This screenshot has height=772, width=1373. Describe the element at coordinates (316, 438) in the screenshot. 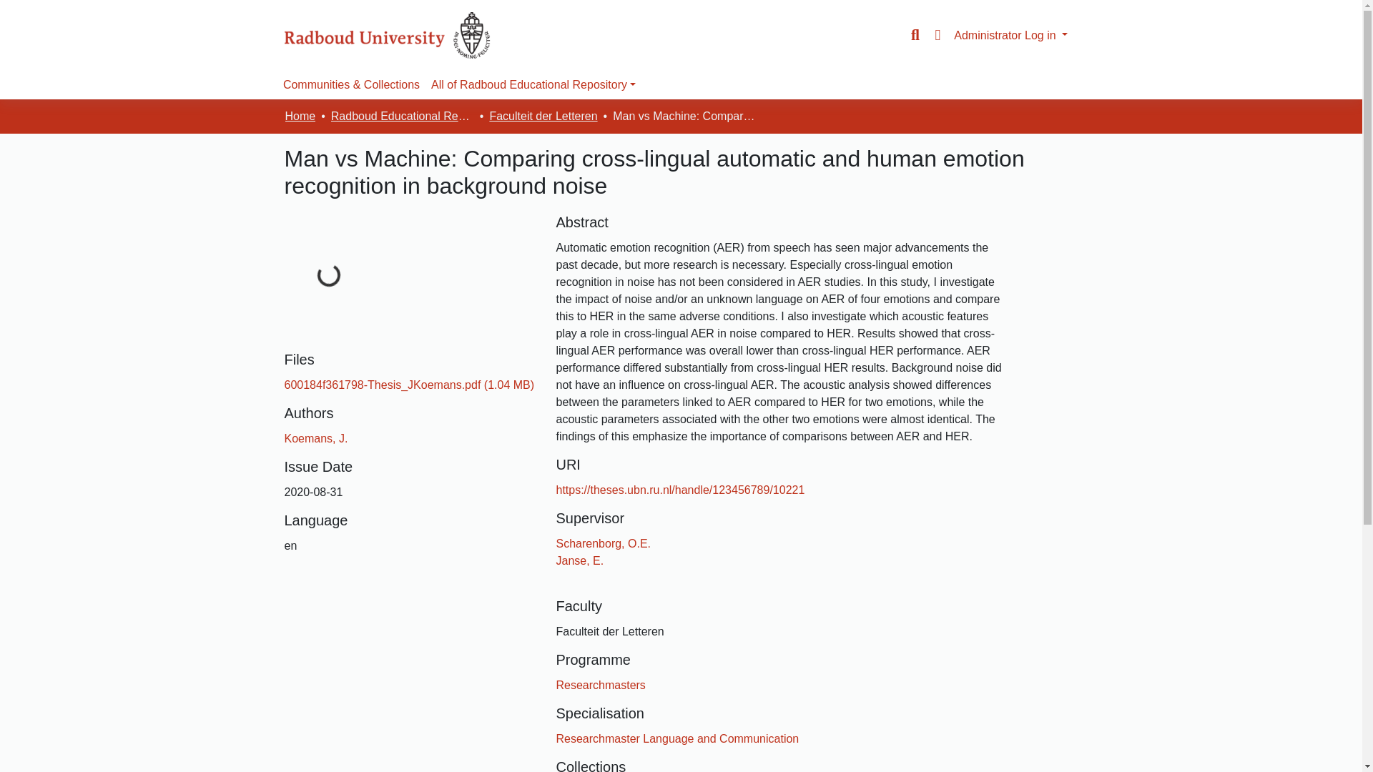

I see `Koemans, J.` at that location.